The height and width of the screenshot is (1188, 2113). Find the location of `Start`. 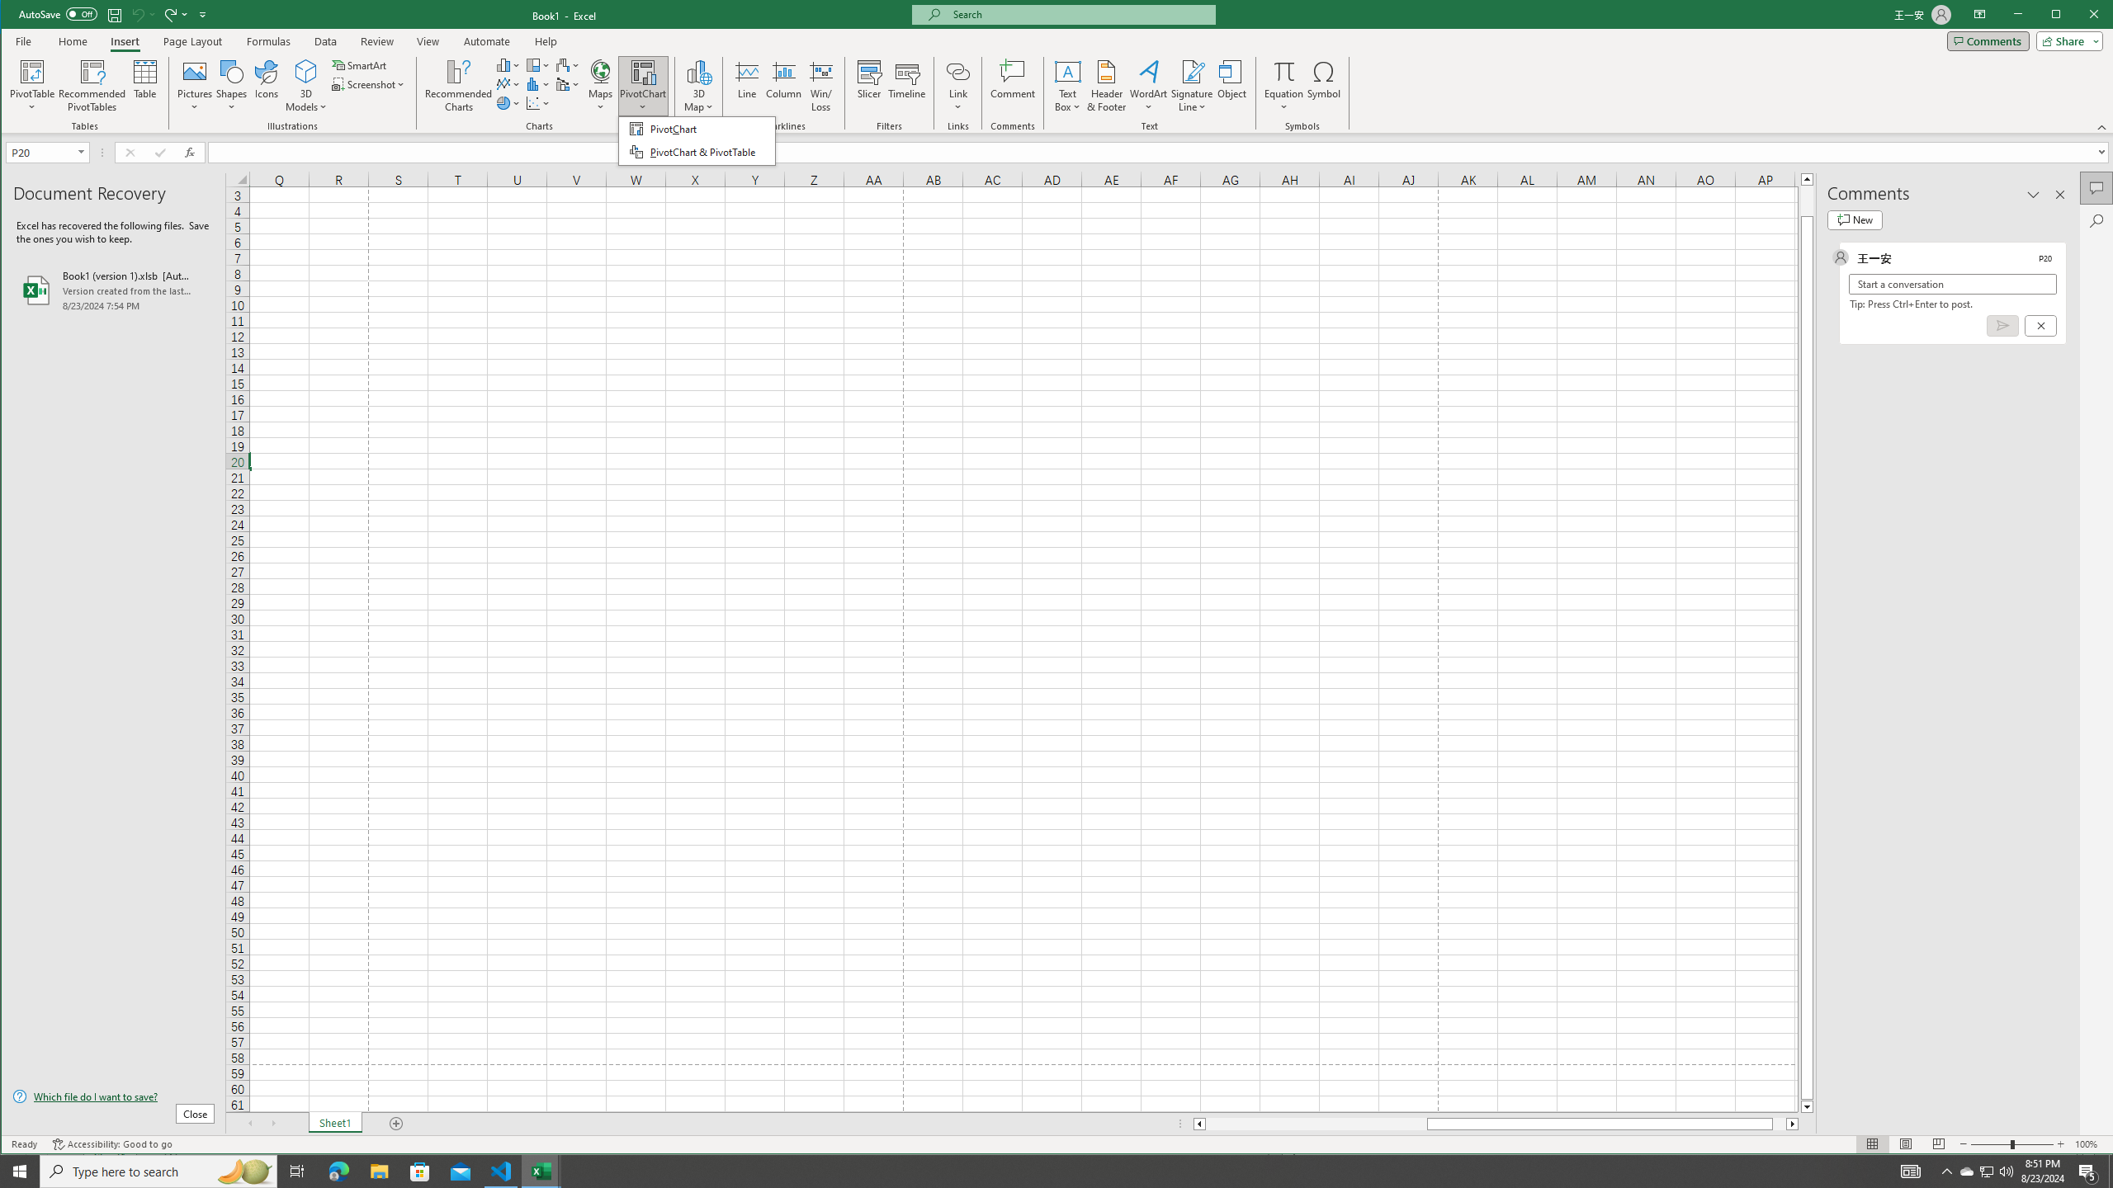

Start is located at coordinates (20, 1171).